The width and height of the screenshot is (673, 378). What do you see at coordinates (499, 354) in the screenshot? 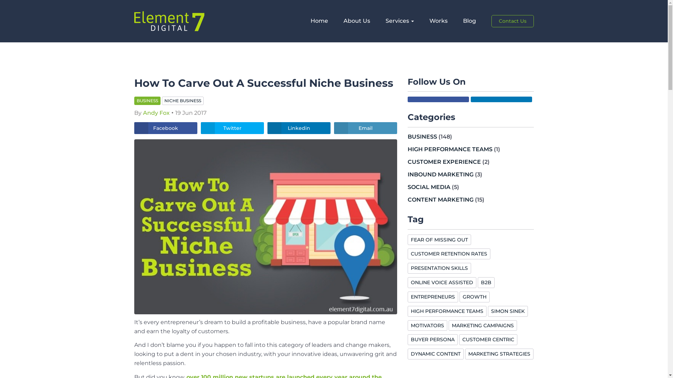
I see `MARKETING STRATEGIES` at bounding box center [499, 354].